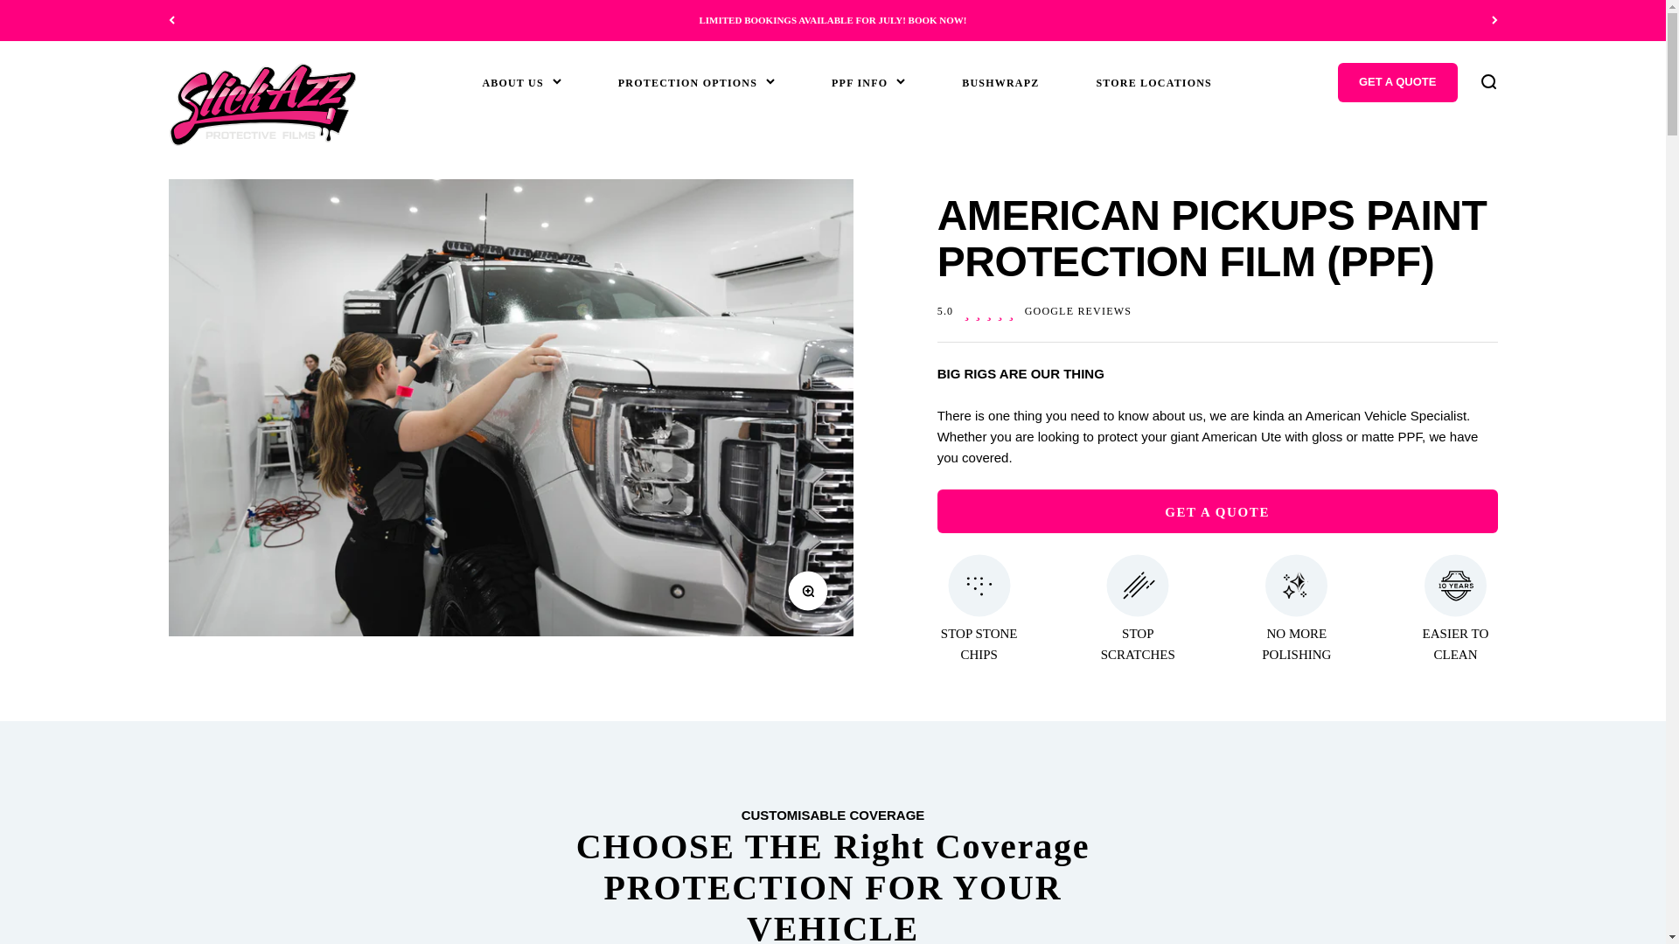  I want to click on STORE LOCATIONS, so click(812, 596).